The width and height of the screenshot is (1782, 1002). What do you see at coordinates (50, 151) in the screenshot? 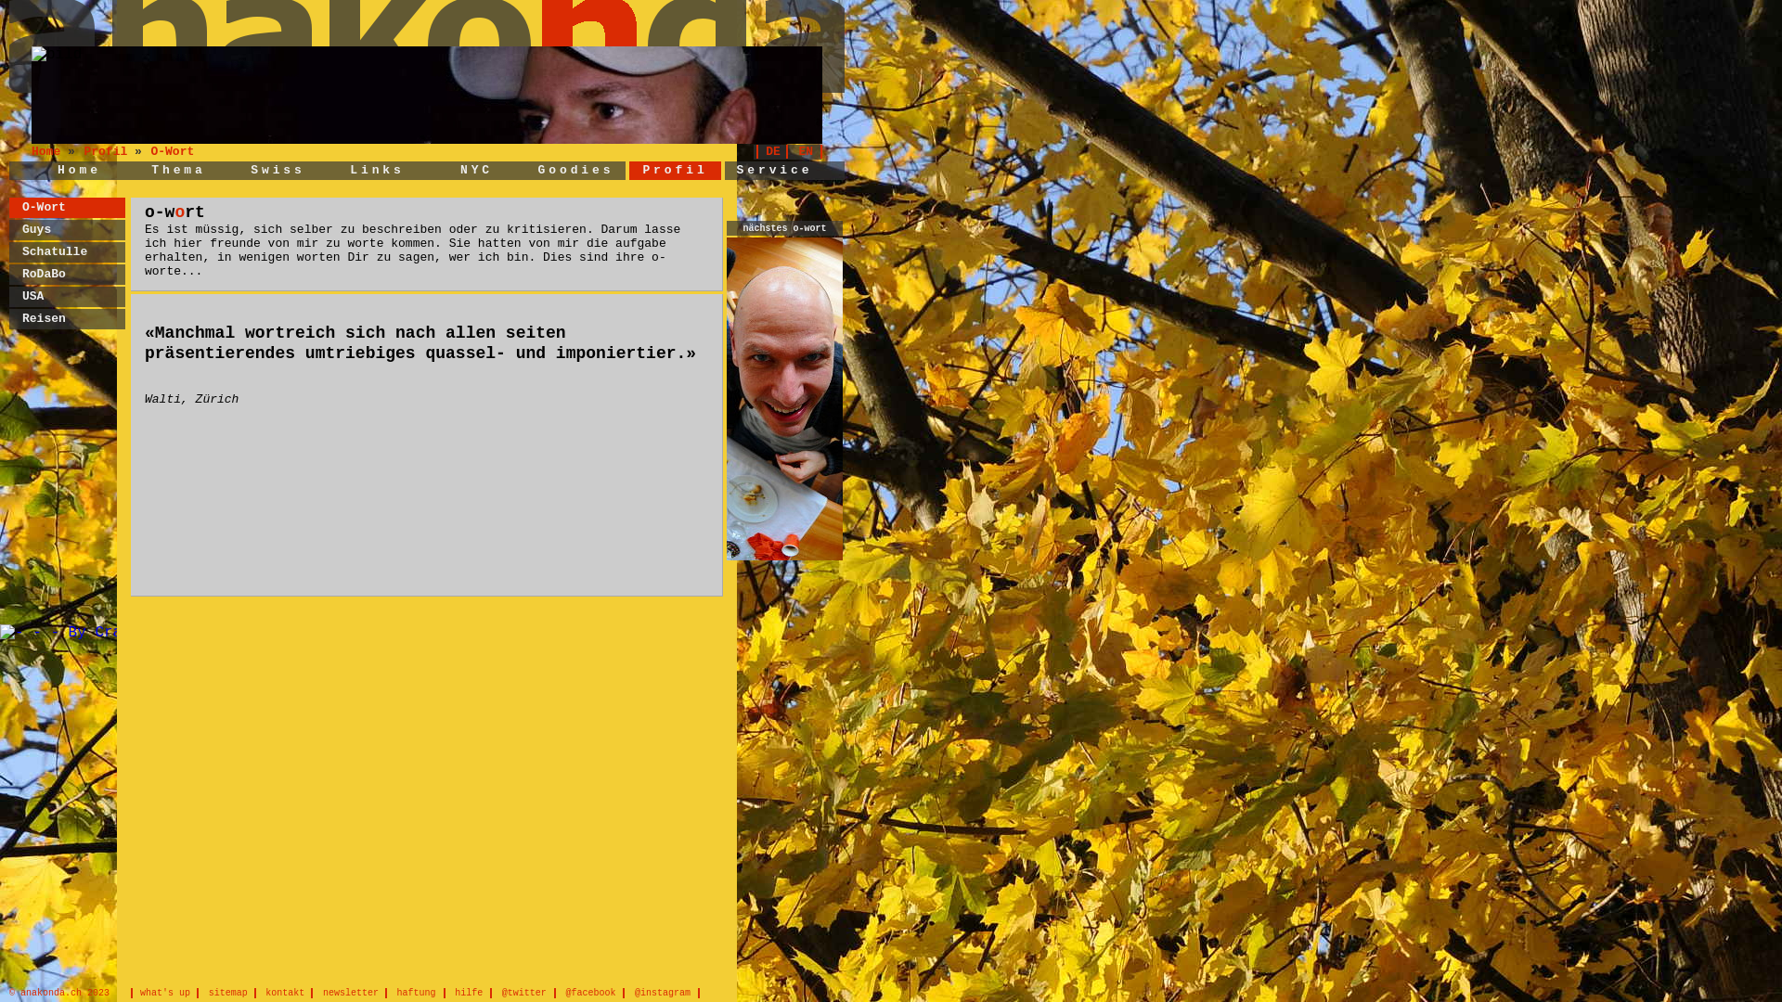
I see `Home` at bounding box center [50, 151].